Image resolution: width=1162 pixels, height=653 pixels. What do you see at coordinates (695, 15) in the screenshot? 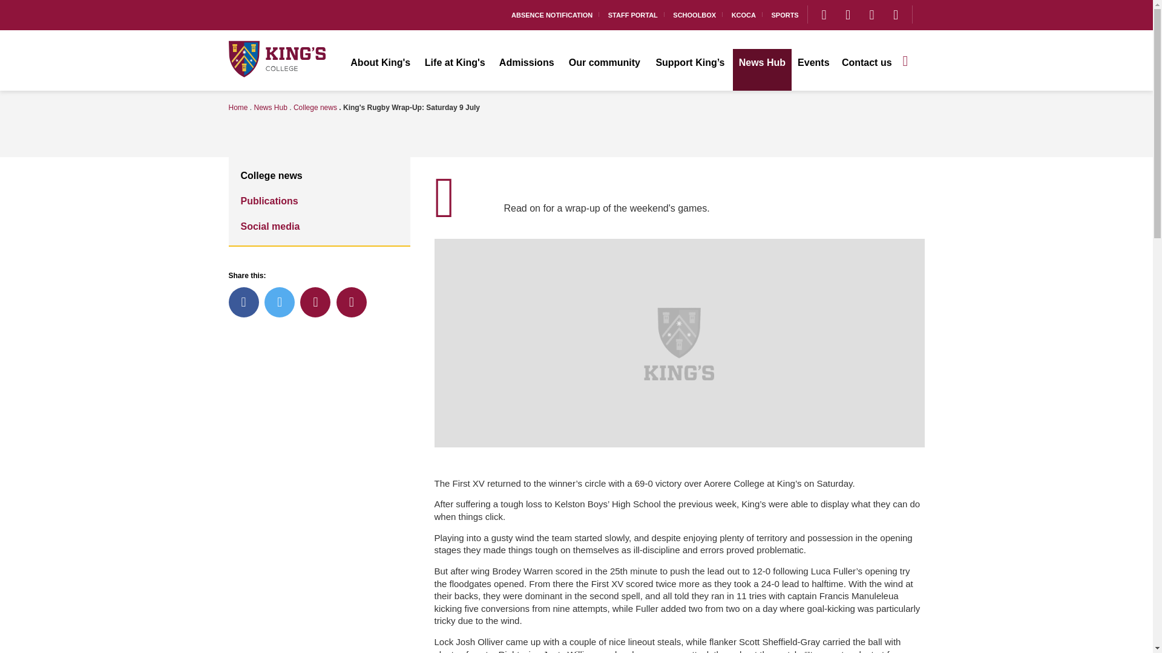
I see `SCHOOLBOX` at bounding box center [695, 15].